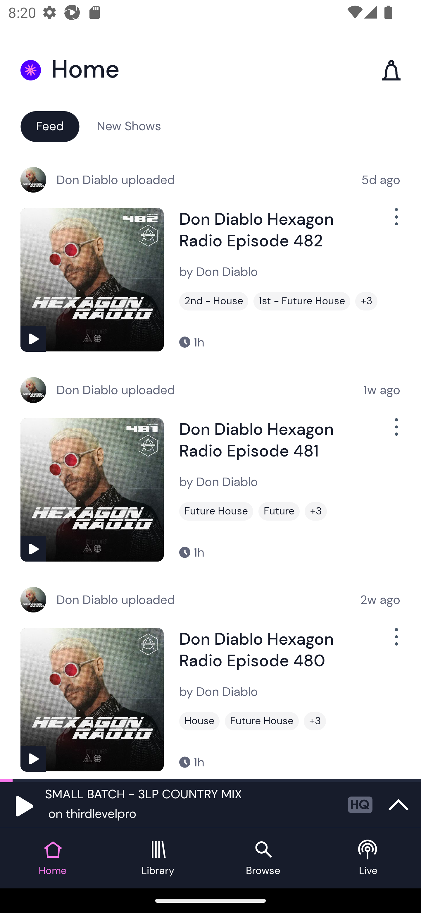  What do you see at coordinates (368, 858) in the screenshot?
I see `Live tab Live` at bounding box center [368, 858].